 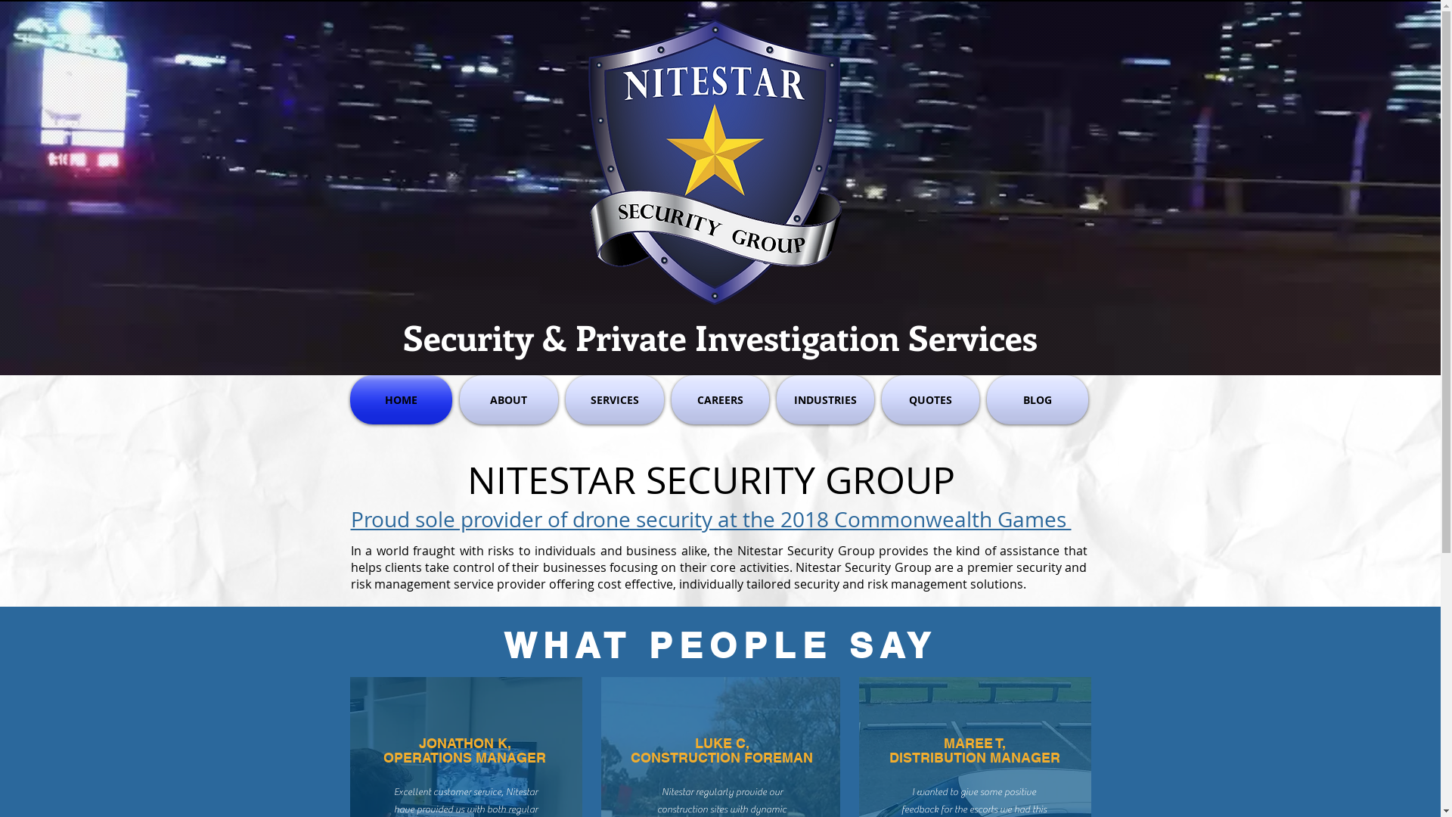 What do you see at coordinates (399, 56) in the screenshot?
I see `v1_edited.png` at bounding box center [399, 56].